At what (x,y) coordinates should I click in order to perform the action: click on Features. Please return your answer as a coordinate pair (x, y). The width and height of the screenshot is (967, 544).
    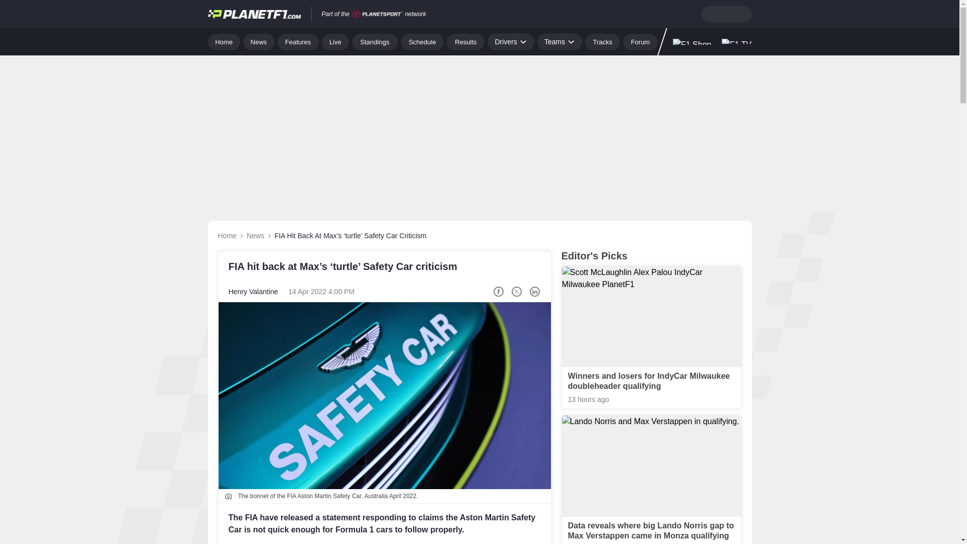
    Looking at the image, I should click on (298, 41).